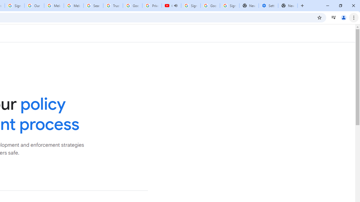  Describe the element at coordinates (93, 6) in the screenshot. I see `Search our Doodle Library Collection - Google Doodles` at that location.